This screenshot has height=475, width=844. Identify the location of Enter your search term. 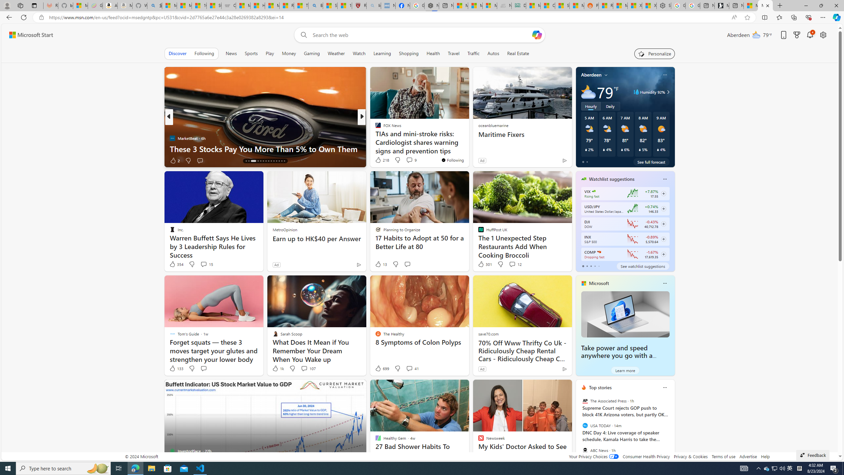
(421, 35).